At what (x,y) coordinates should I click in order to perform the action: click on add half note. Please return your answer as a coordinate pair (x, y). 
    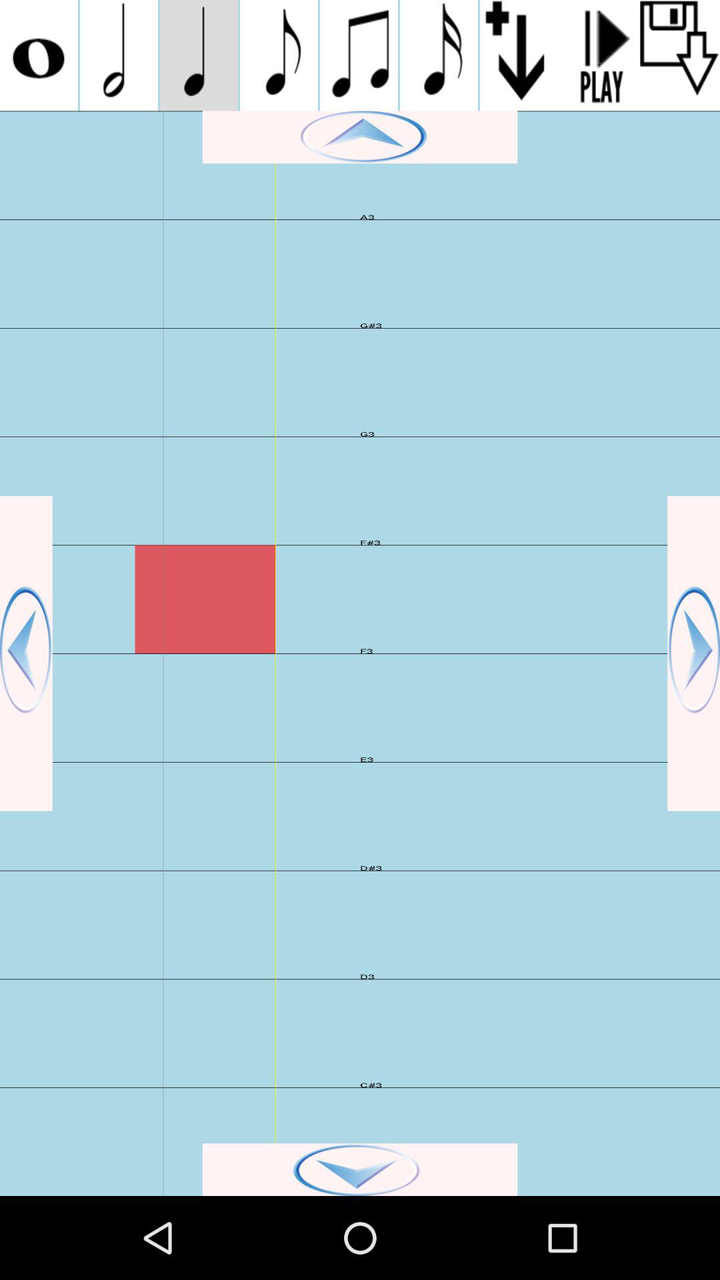
    Looking at the image, I should click on (119, 55).